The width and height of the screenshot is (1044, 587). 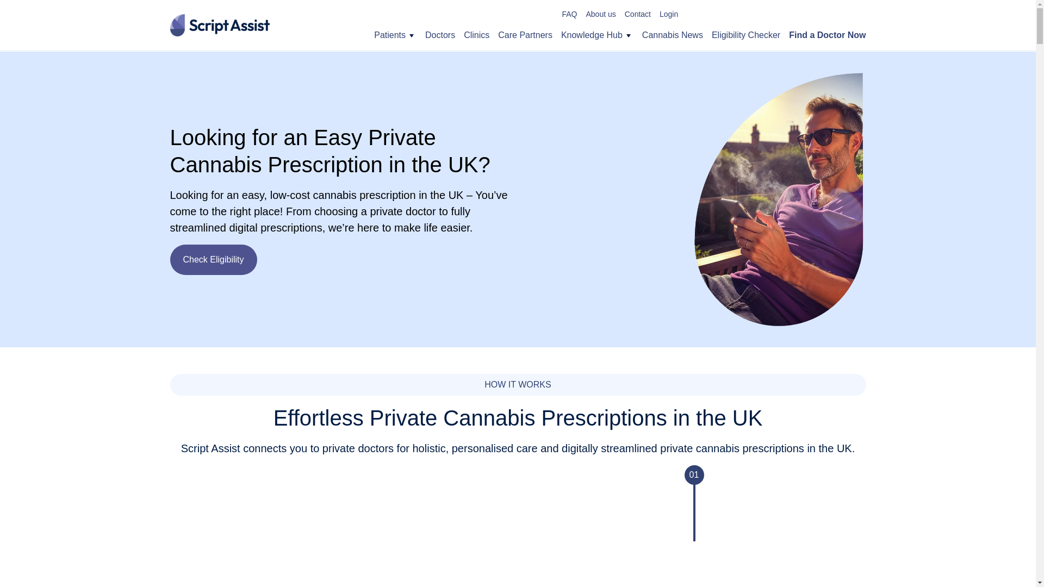 What do you see at coordinates (440, 35) in the screenshot?
I see `Doctors` at bounding box center [440, 35].